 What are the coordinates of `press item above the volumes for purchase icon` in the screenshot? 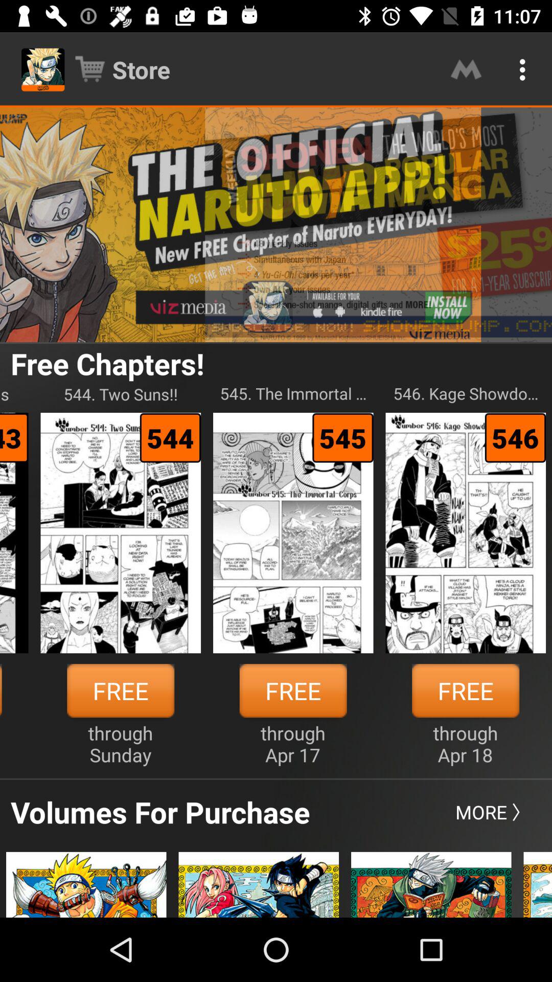 It's located at (121, 744).